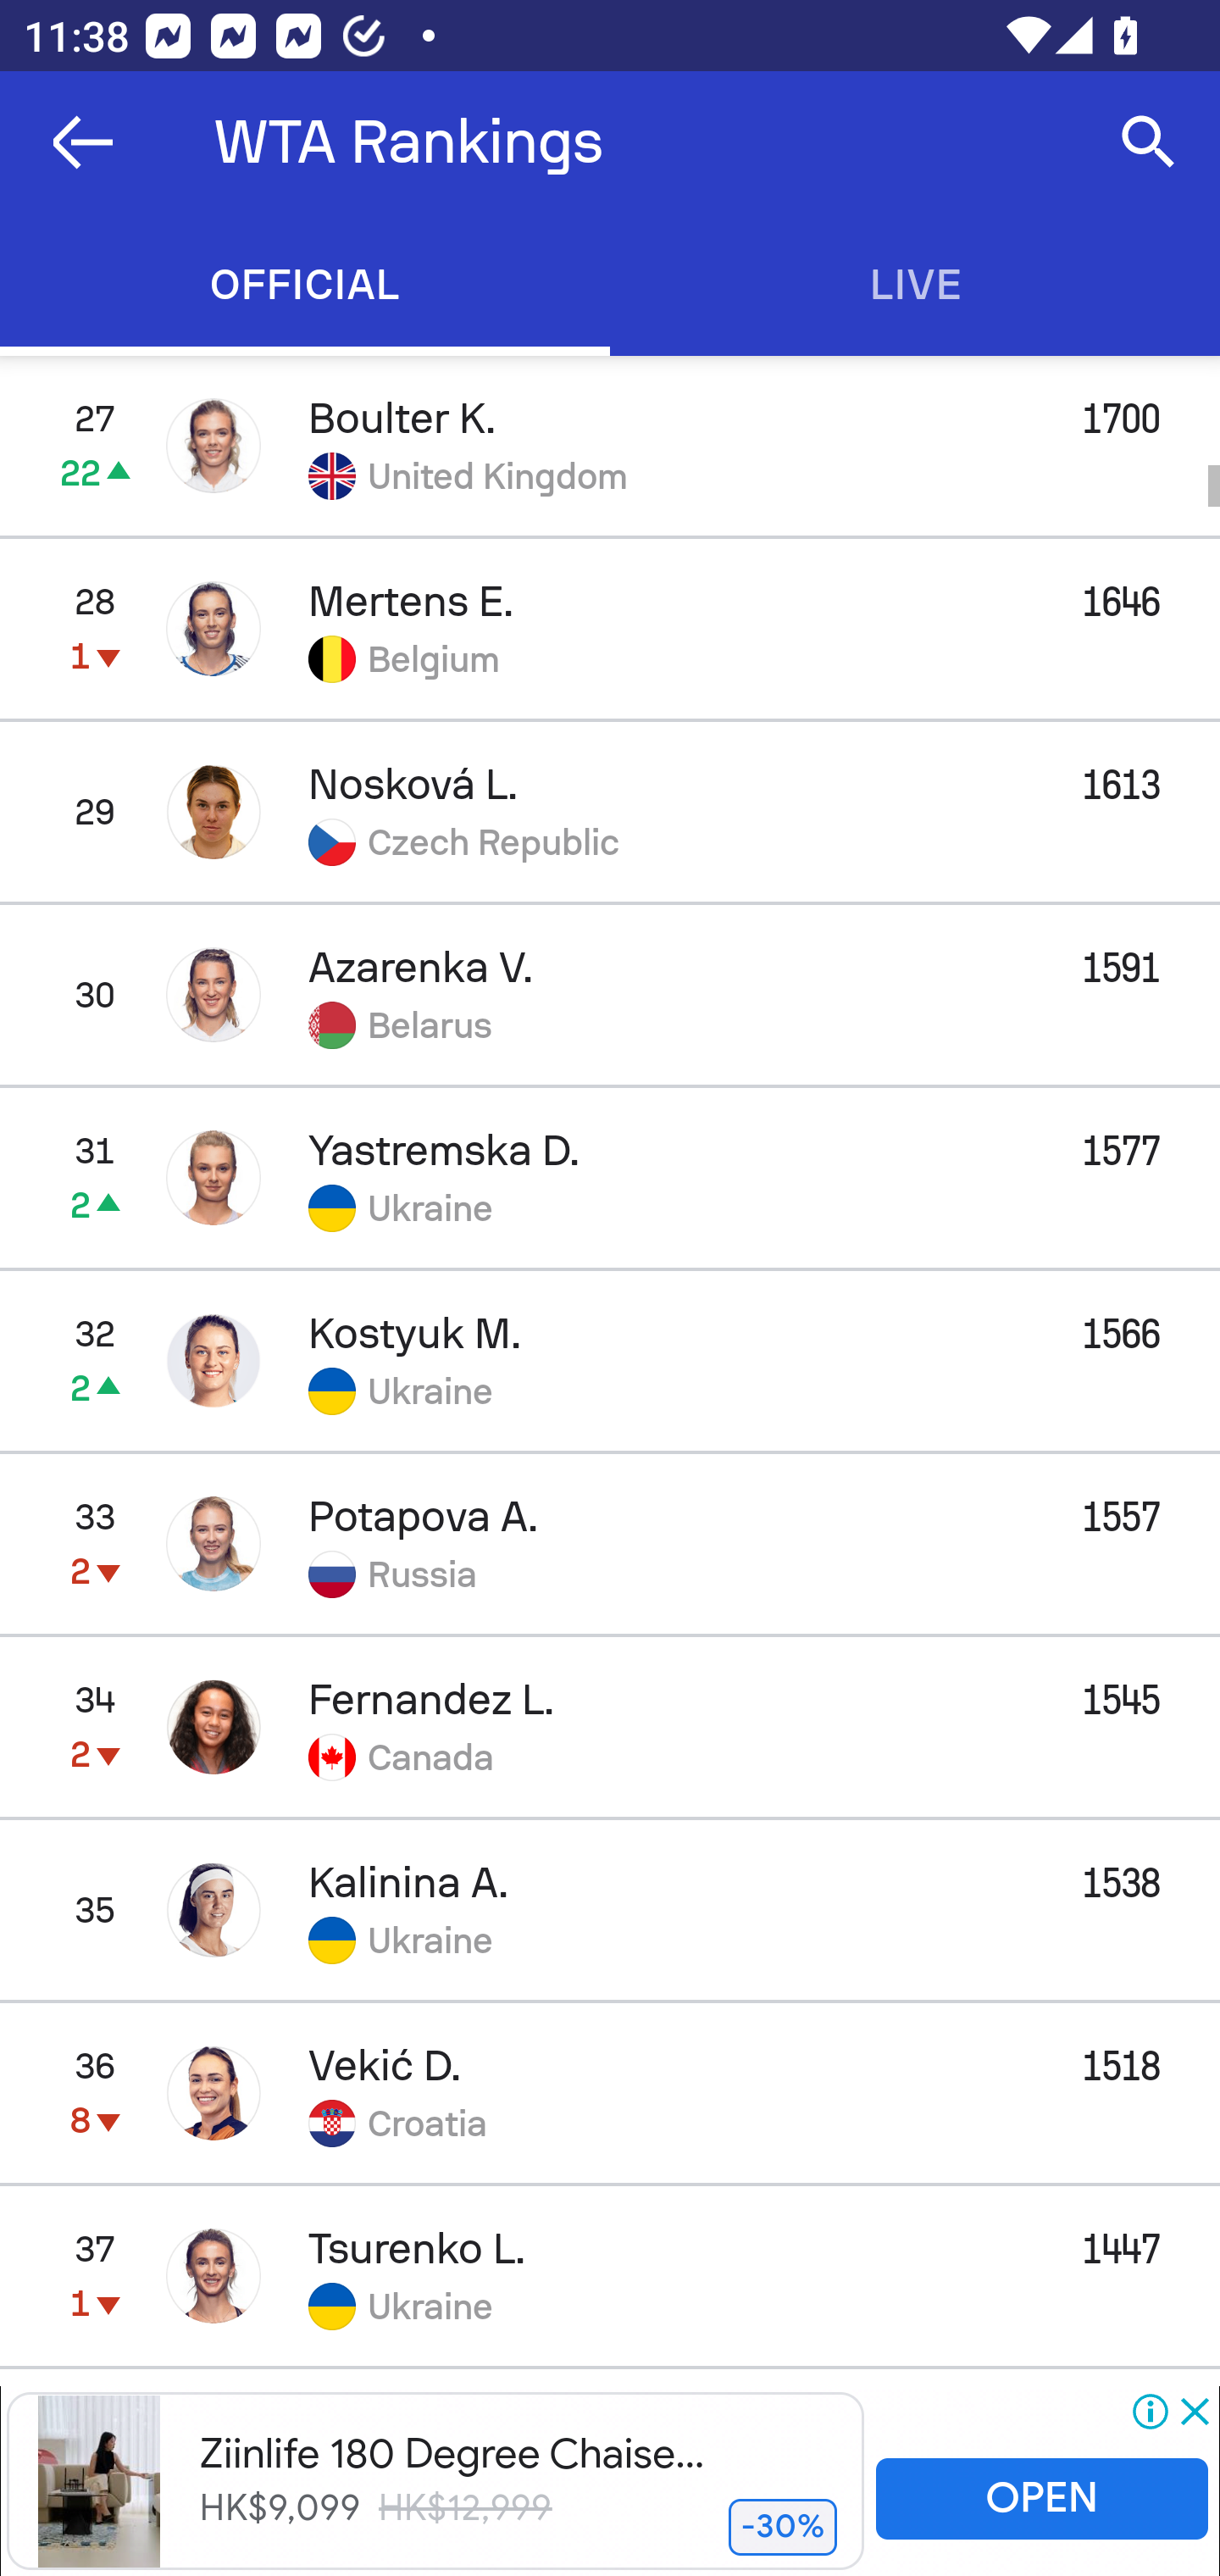 This screenshot has width=1220, height=2576. Describe the element at coordinates (610, 2275) in the screenshot. I see `37 1 Tsurenko L. 1447 Ukraine` at that location.